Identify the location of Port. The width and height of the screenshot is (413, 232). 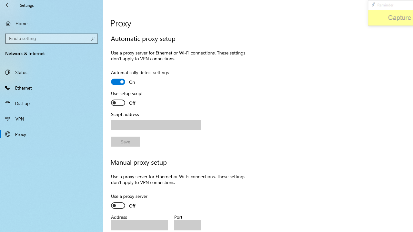
(188, 225).